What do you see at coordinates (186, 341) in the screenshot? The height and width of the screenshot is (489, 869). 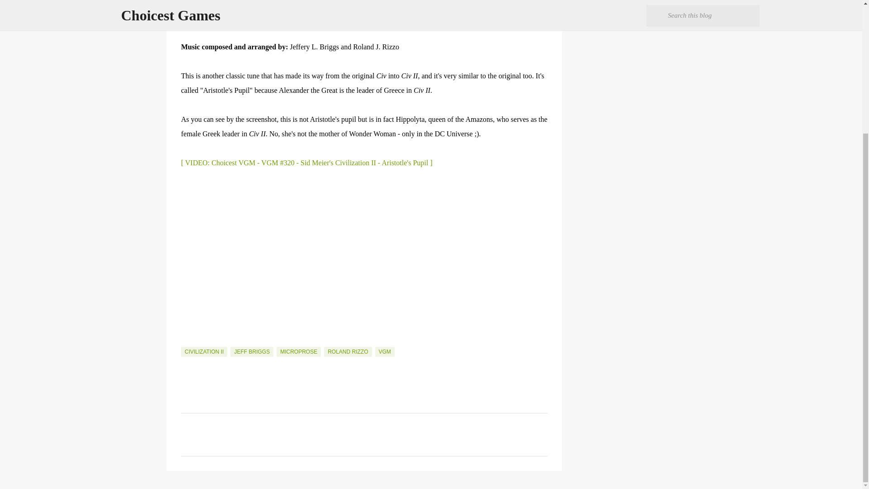 I see `Email Post` at bounding box center [186, 341].